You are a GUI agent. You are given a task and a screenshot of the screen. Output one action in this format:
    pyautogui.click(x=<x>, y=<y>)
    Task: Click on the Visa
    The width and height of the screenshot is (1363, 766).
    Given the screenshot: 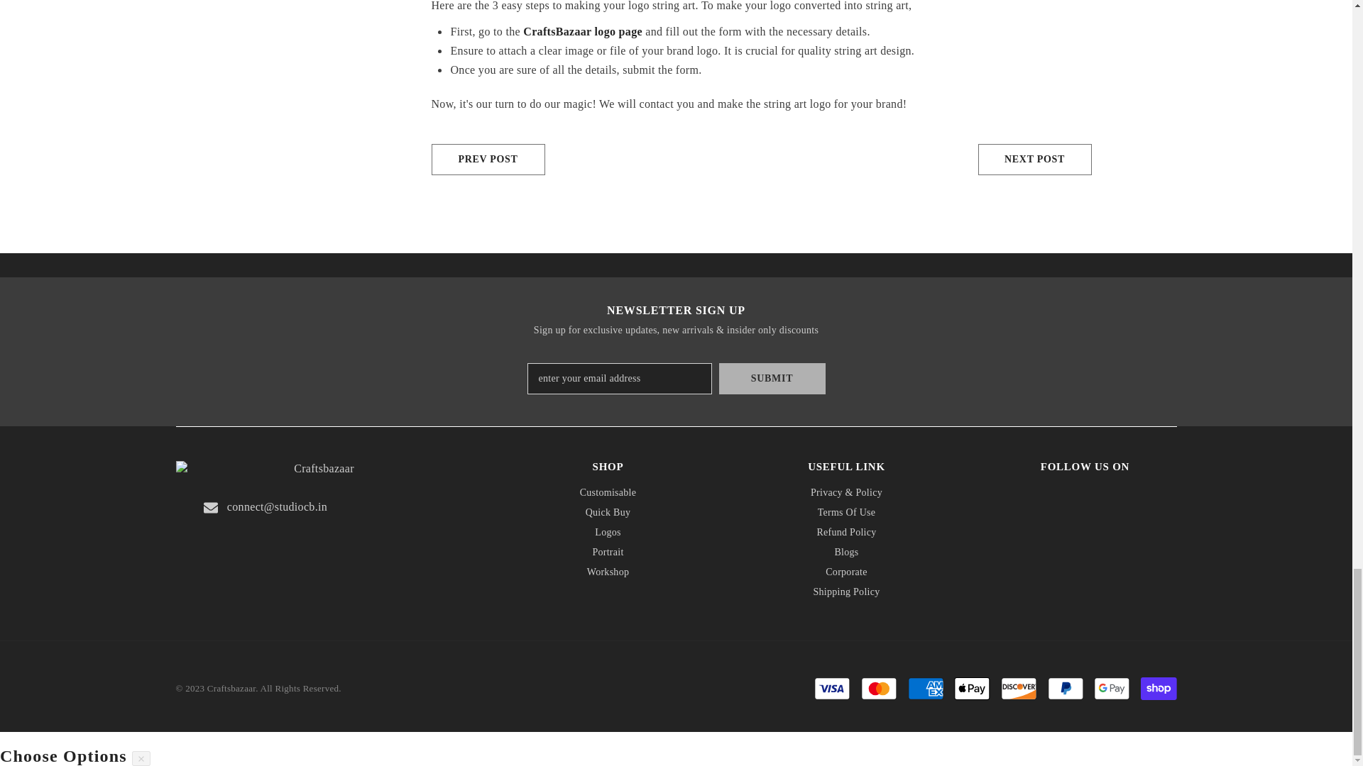 What is the action you would take?
    pyautogui.click(x=832, y=688)
    